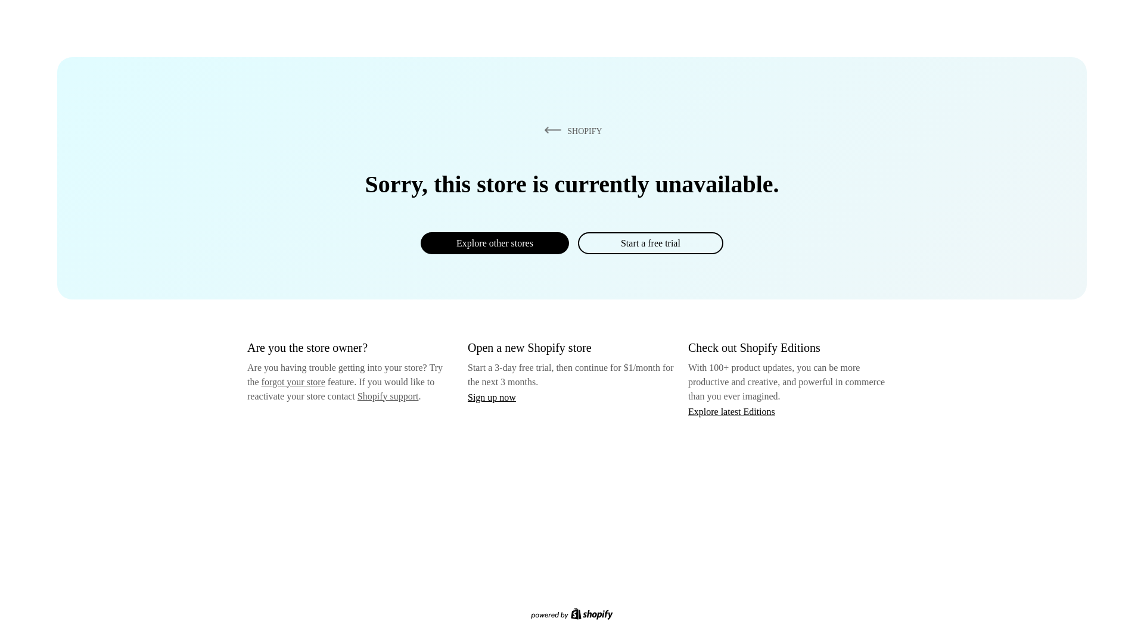 The width and height of the screenshot is (1144, 643). What do you see at coordinates (387, 395) in the screenshot?
I see `Shopify support` at bounding box center [387, 395].